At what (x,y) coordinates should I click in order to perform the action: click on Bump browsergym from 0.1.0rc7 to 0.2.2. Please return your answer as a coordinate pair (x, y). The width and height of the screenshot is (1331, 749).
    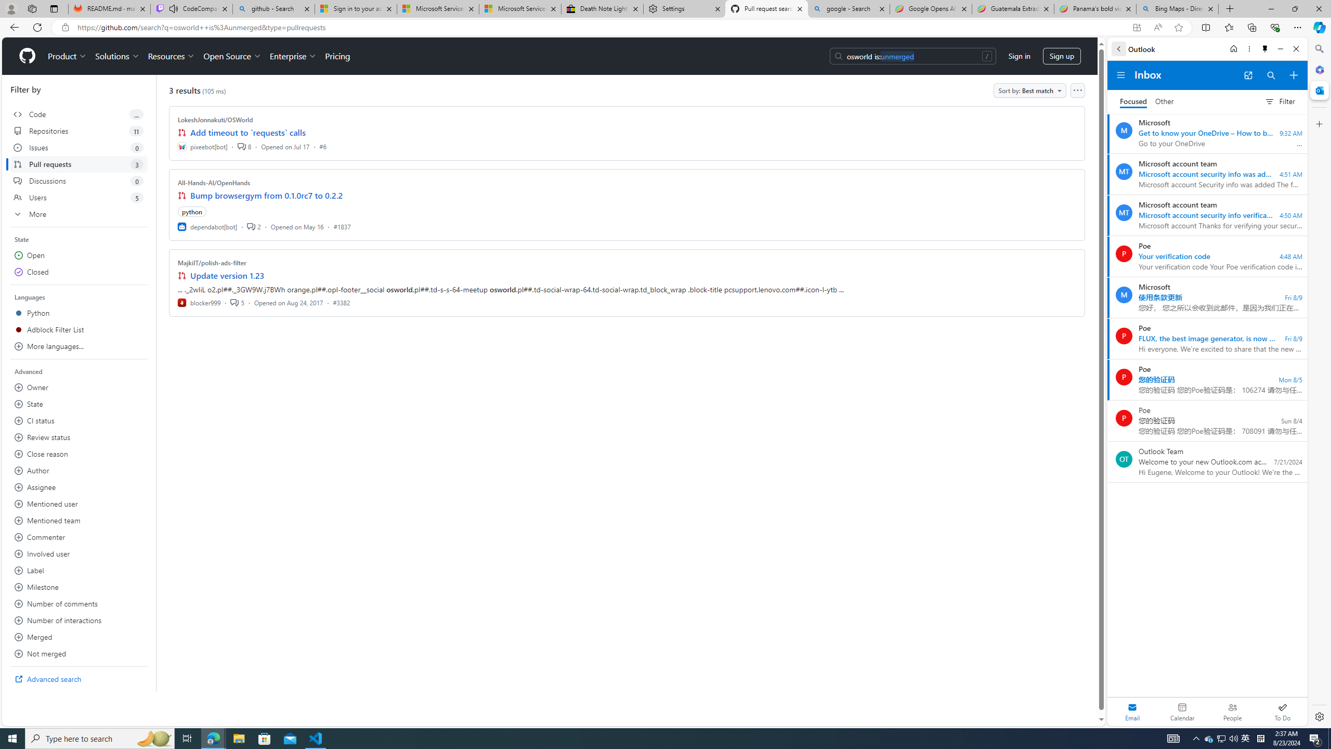
    Looking at the image, I should click on (267, 196).